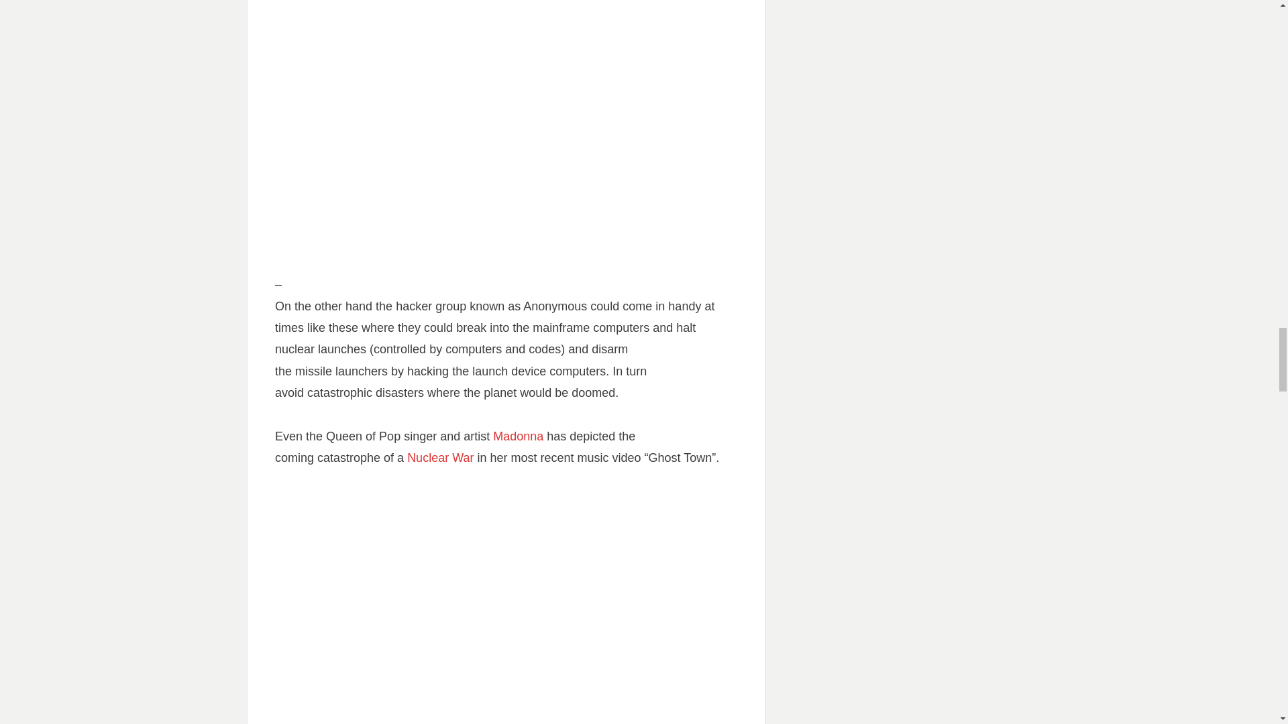 The image size is (1288, 724). What do you see at coordinates (518, 436) in the screenshot?
I see `Madonna` at bounding box center [518, 436].